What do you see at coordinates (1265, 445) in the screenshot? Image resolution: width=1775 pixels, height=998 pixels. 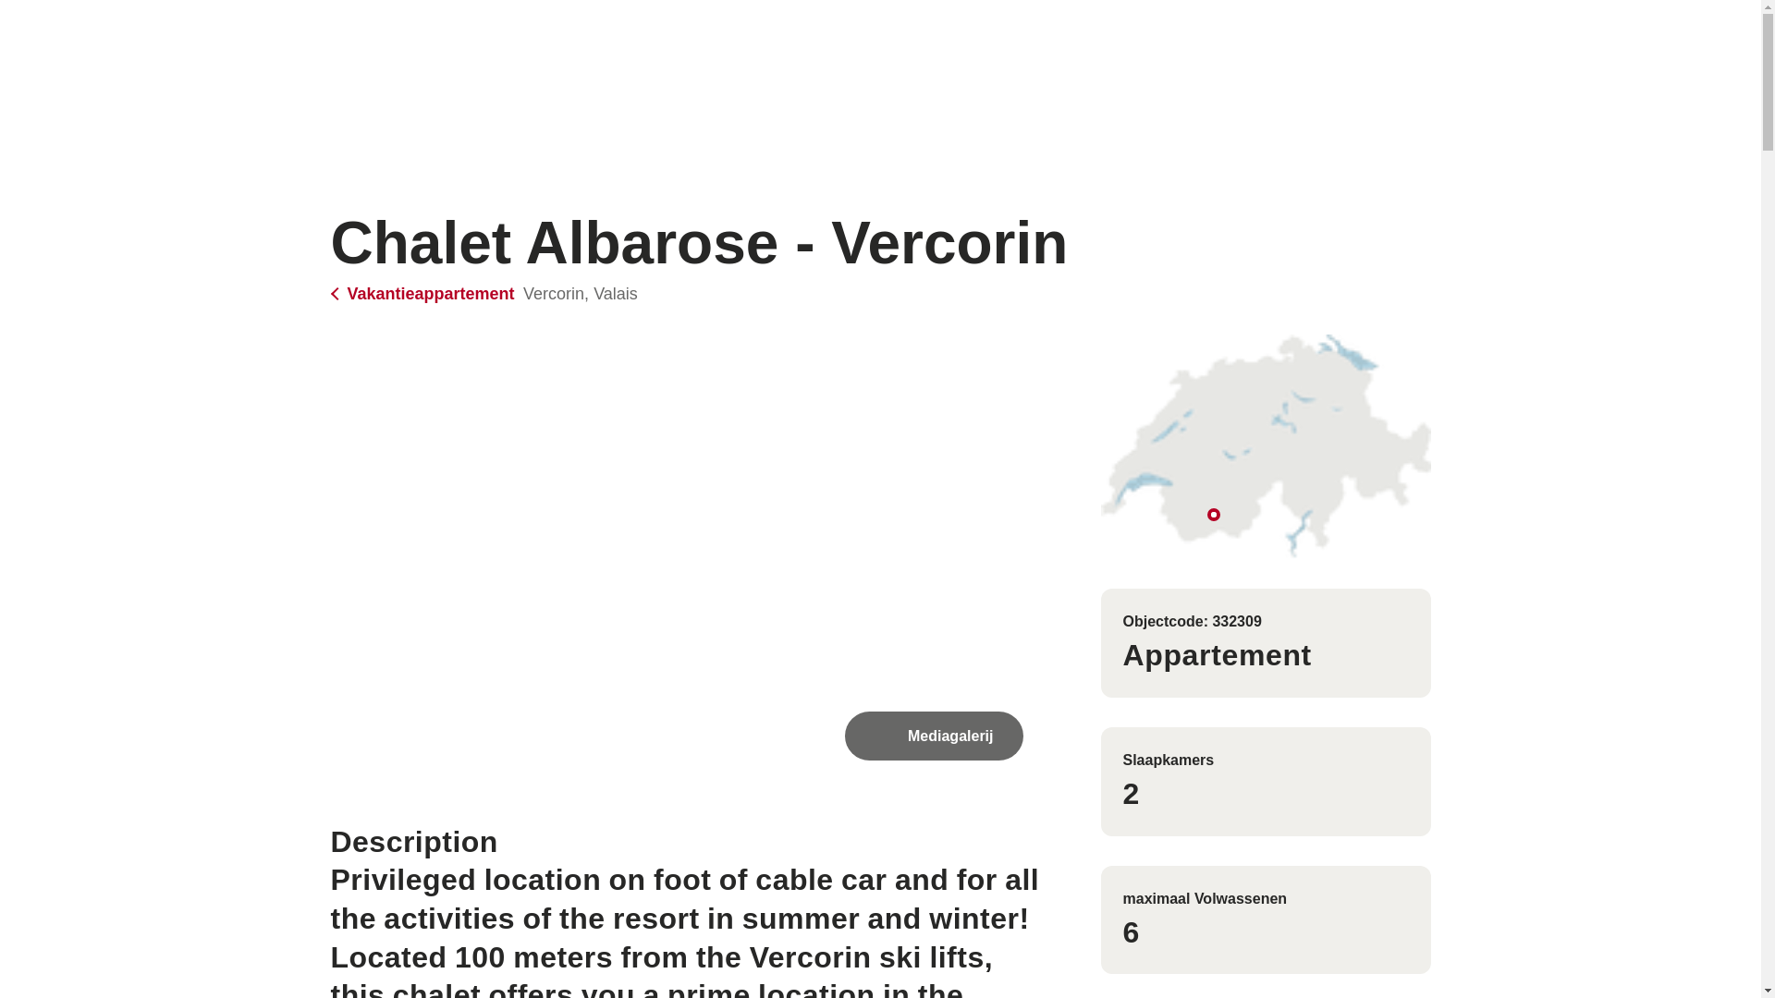 I see `Toon op plattegrond` at bounding box center [1265, 445].